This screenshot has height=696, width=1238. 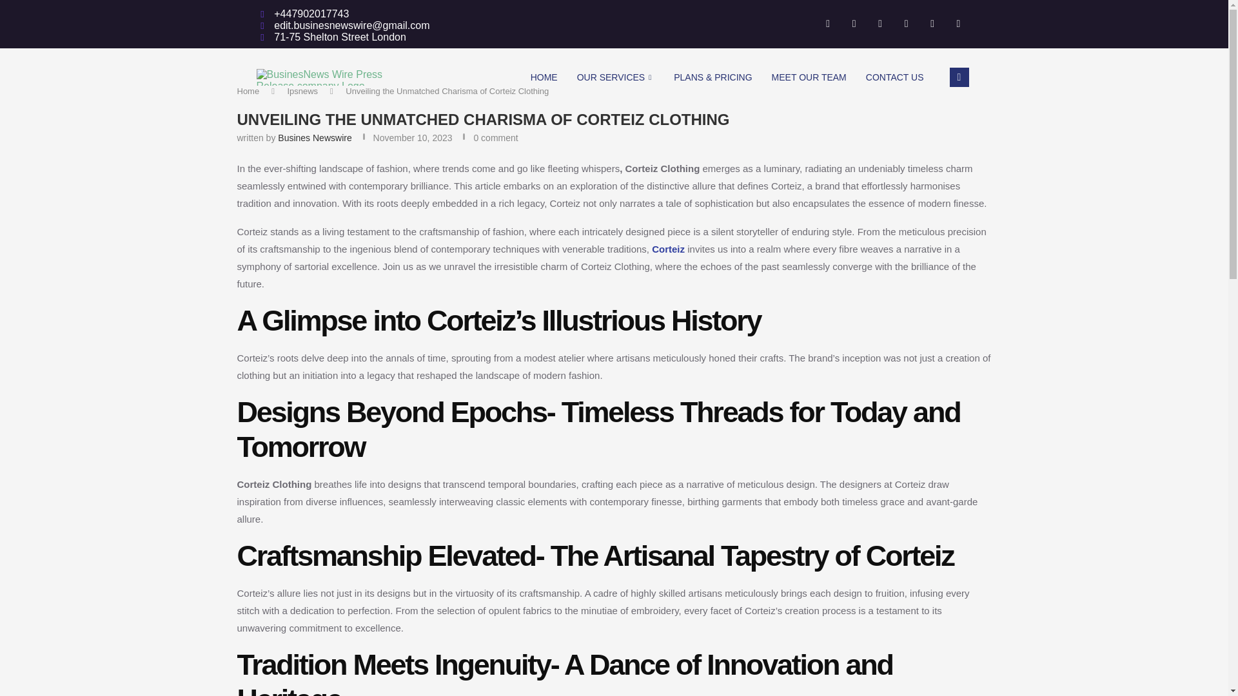 I want to click on HOME, so click(x=544, y=77).